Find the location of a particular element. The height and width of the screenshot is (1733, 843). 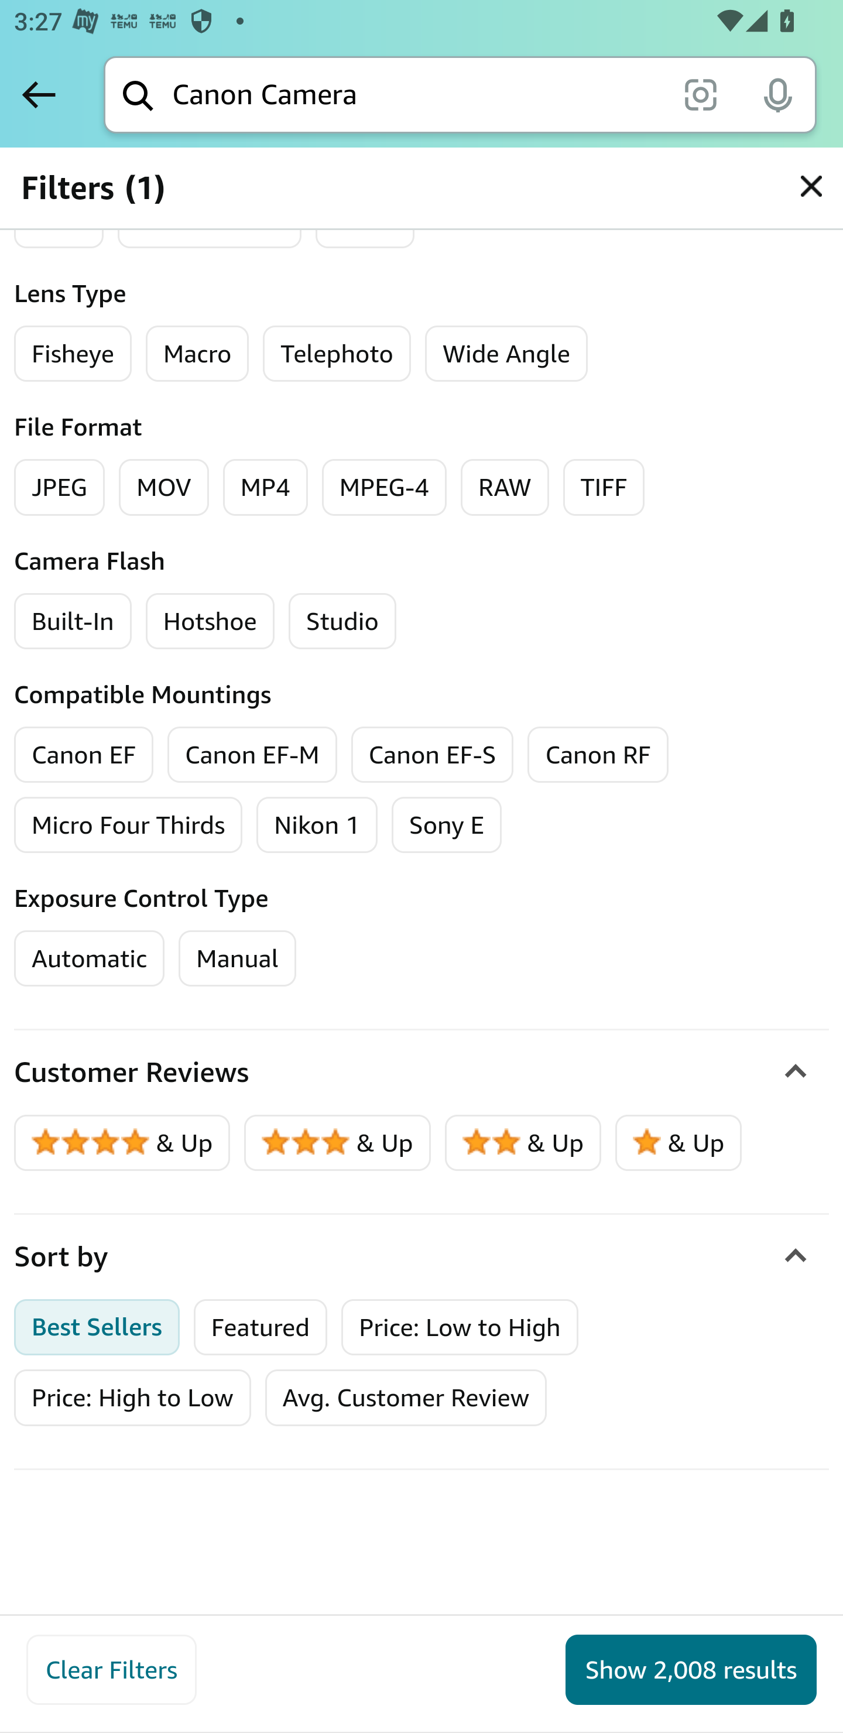

Price: High to Low is located at coordinates (132, 1398).